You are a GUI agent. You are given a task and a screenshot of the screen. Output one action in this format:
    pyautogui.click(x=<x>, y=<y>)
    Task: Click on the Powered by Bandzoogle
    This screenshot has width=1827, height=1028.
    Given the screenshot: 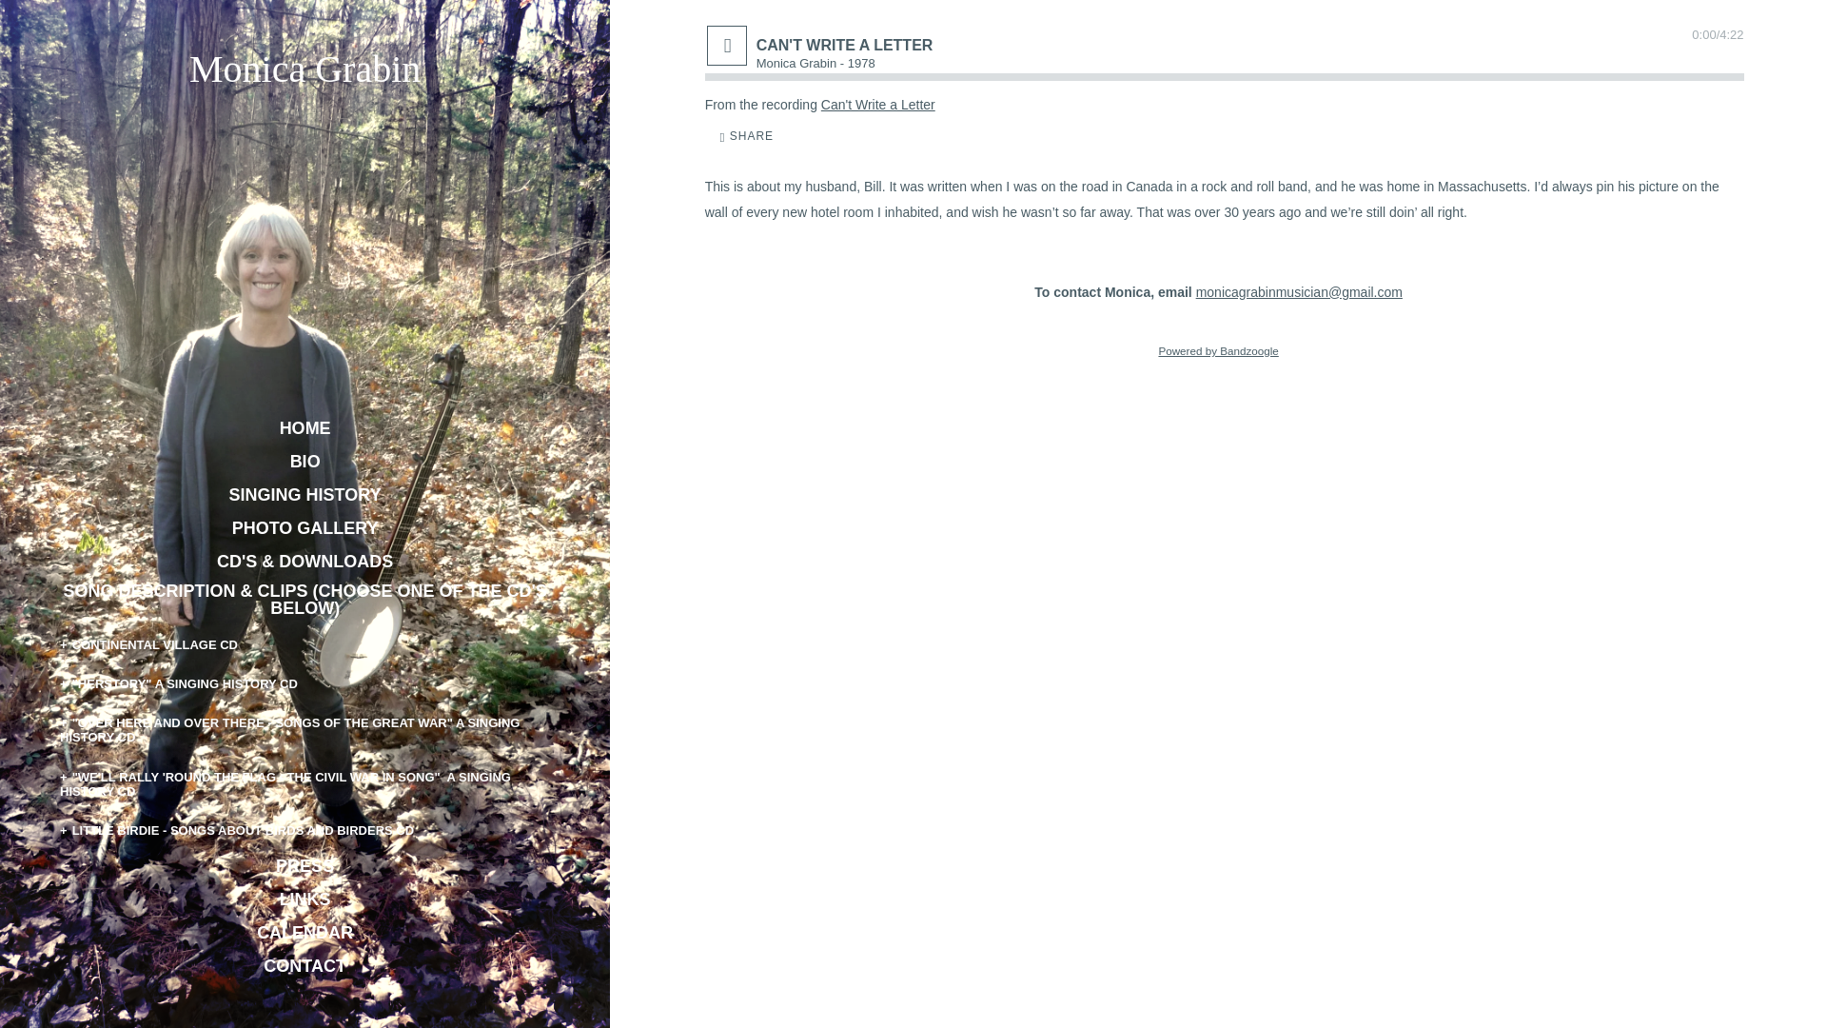 What is the action you would take?
    pyautogui.click(x=1218, y=350)
    